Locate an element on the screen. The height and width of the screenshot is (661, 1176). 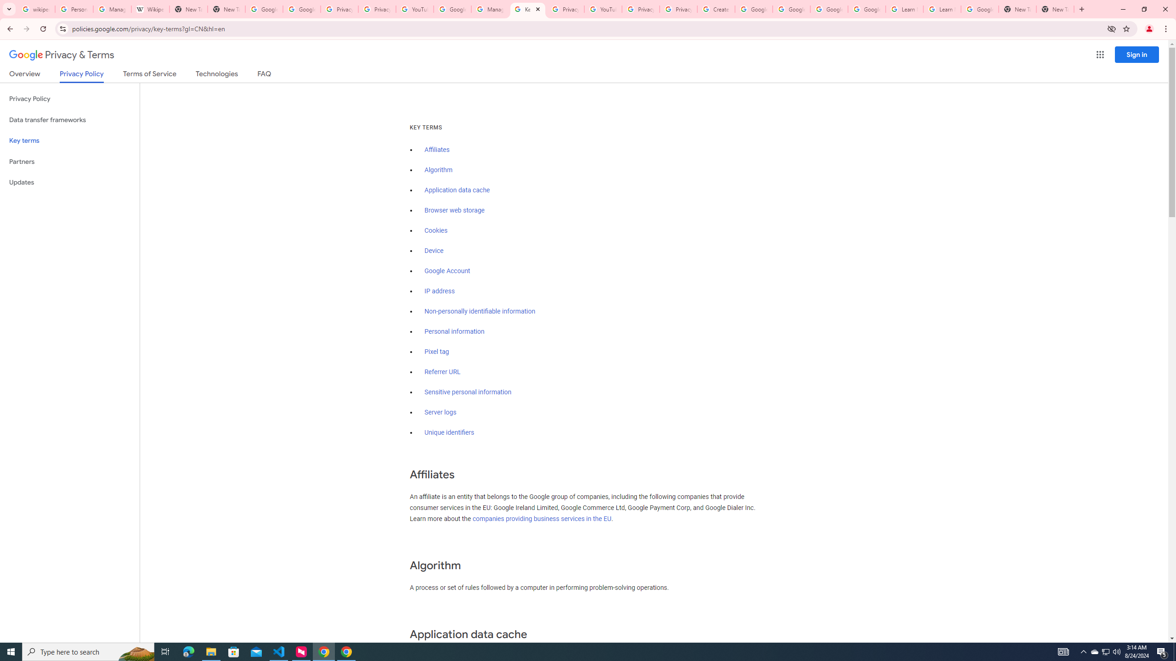
Create your Google Account is located at coordinates (716, 9).